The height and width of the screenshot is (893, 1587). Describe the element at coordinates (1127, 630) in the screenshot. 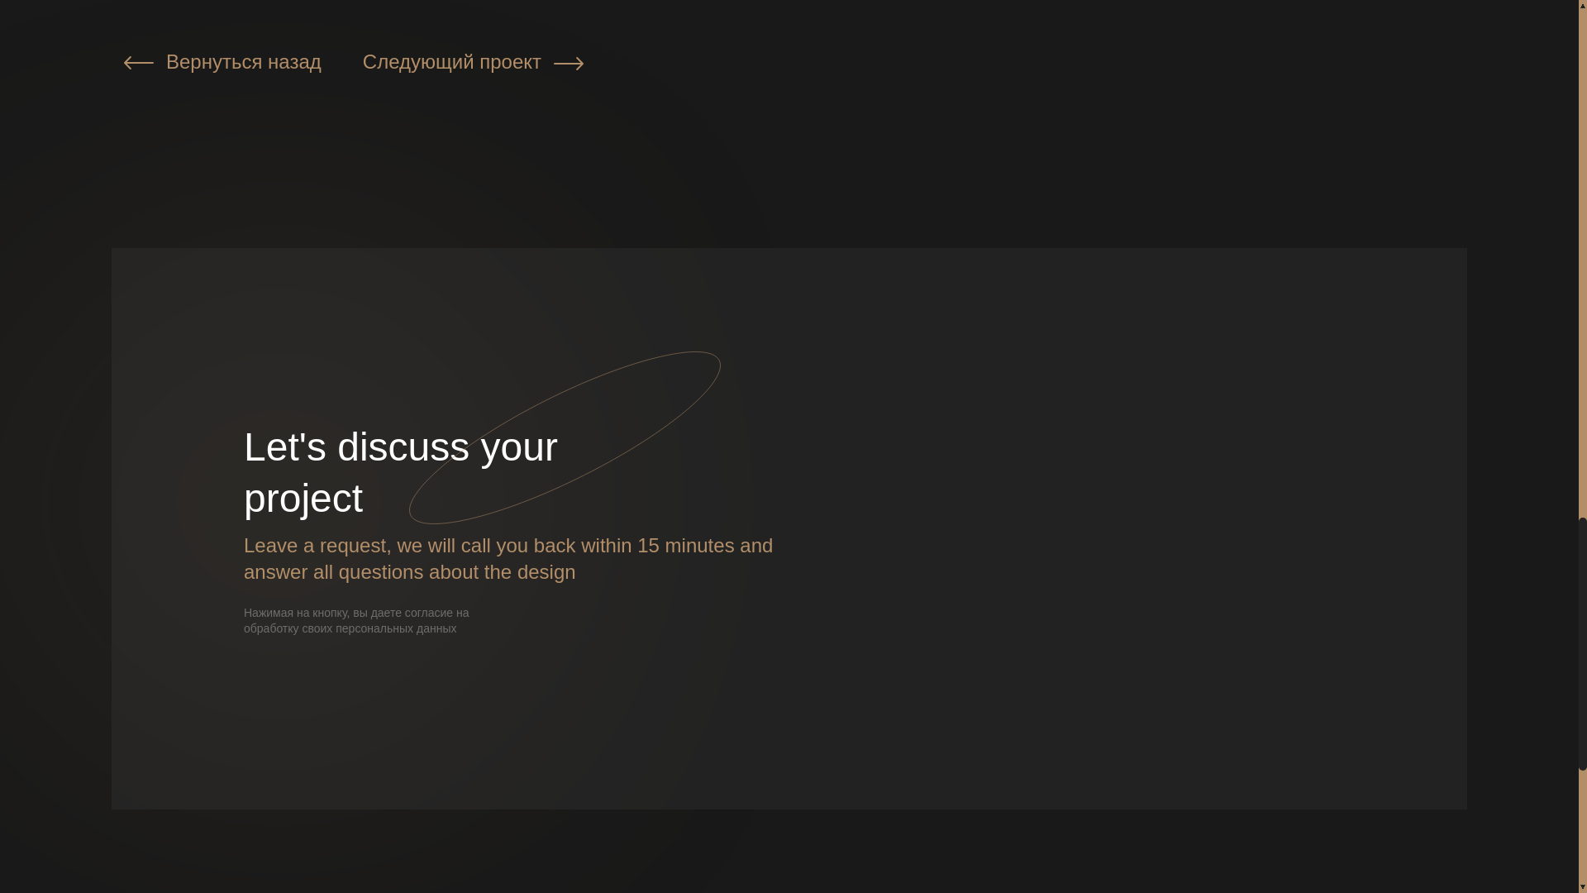

I see `Call me` at that location.